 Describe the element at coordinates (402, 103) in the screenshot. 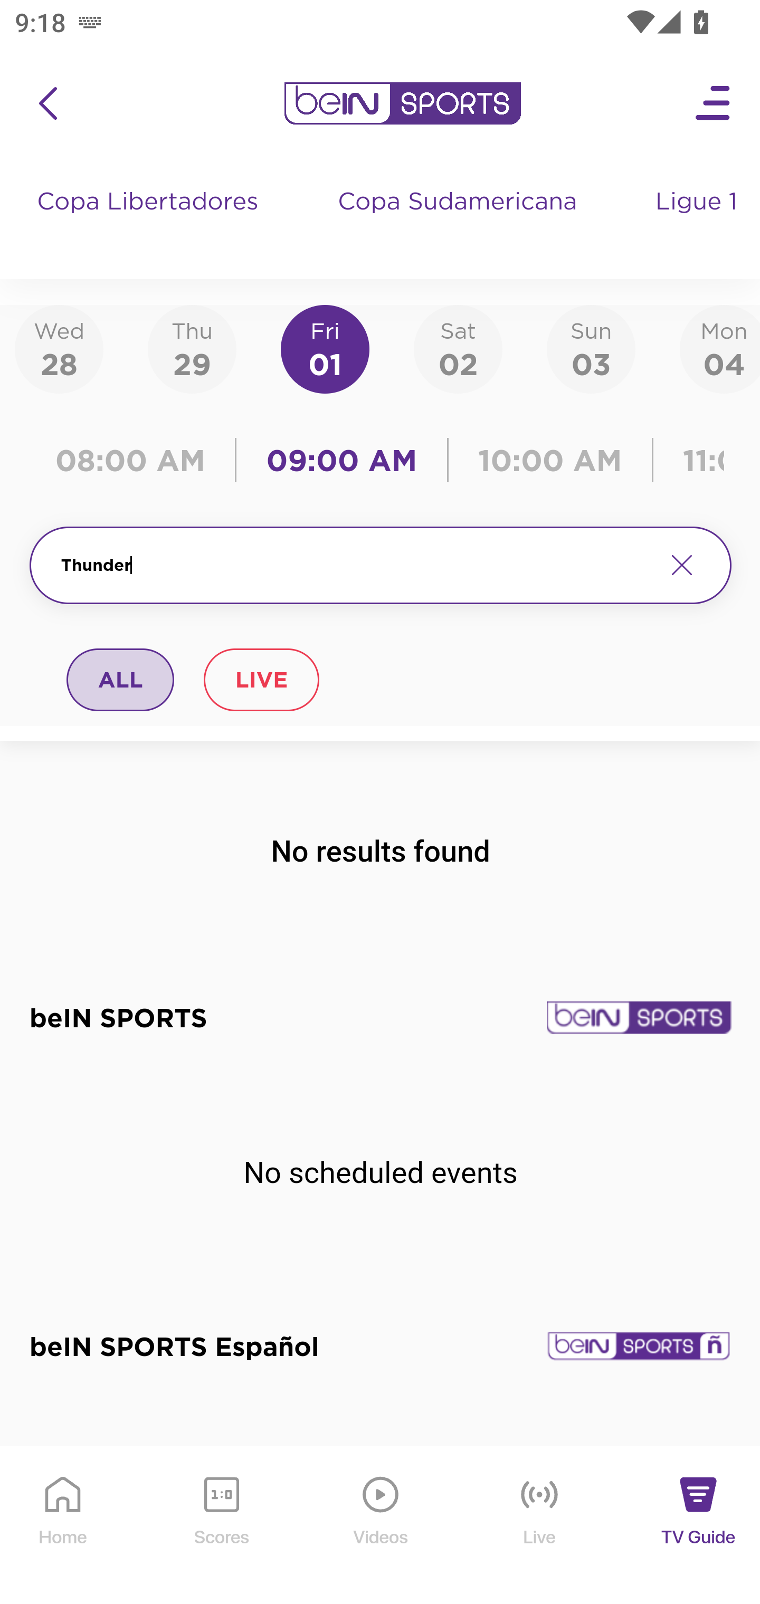

I see `en-us?platform=mobile_android bein logo` at that location.